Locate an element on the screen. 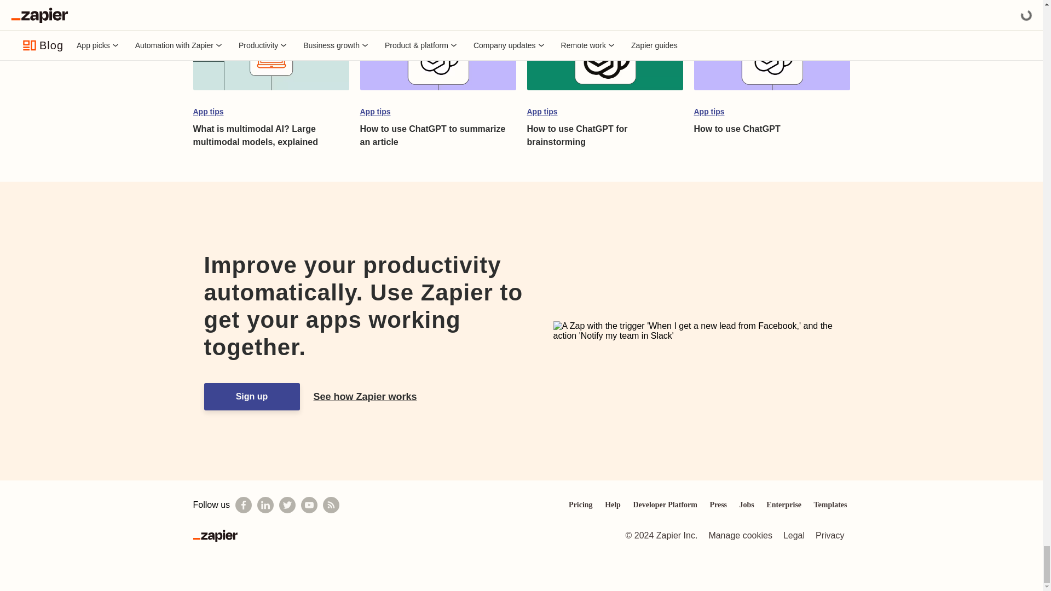 The image size is (1051, 591). Follow us on Facebook is located at coordinates (244, 505).